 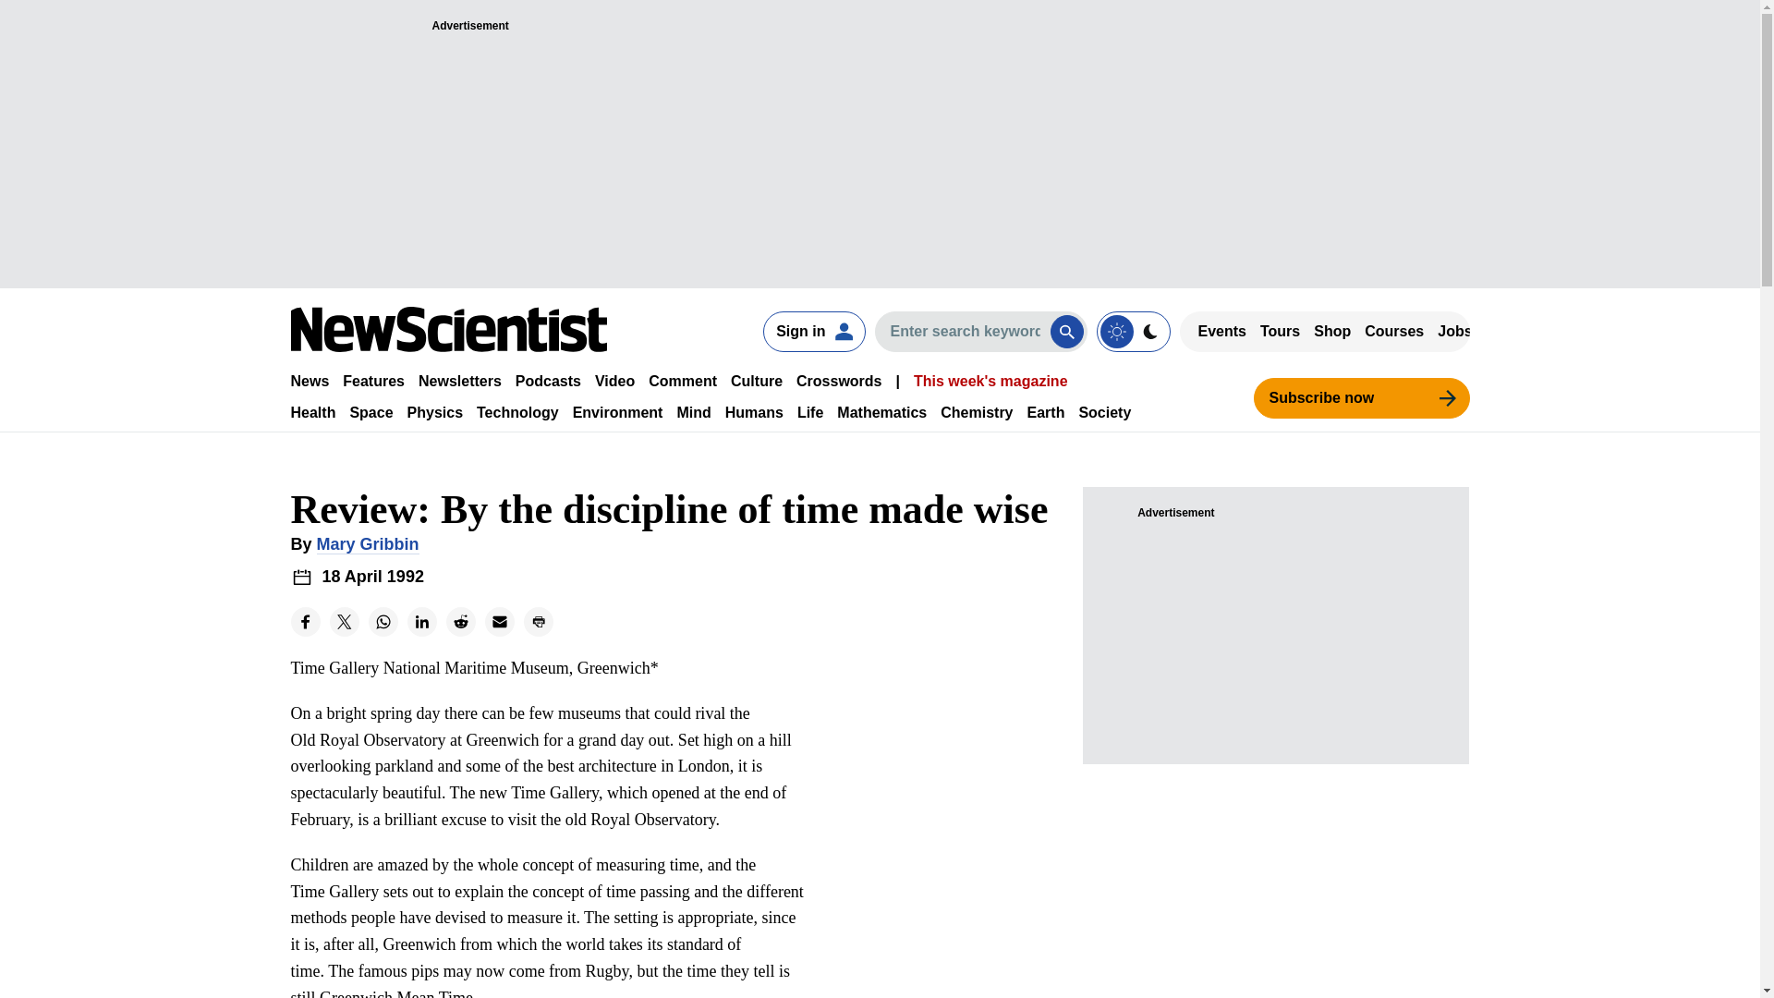 What do you see at coordinates (1454, 331) in the screenshot?
I see `Jobs` at bounding box center [1454, 331].